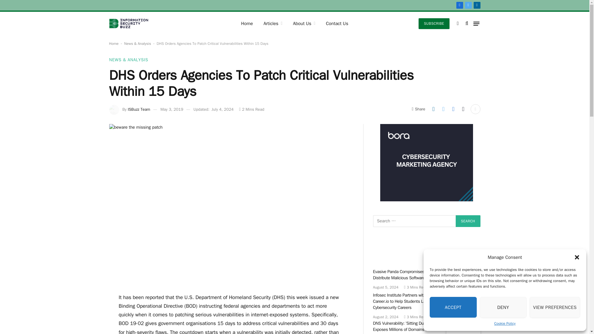 This screenshot has height=334, width=594. I want to click on Share on Facebook, so click(453, 109).